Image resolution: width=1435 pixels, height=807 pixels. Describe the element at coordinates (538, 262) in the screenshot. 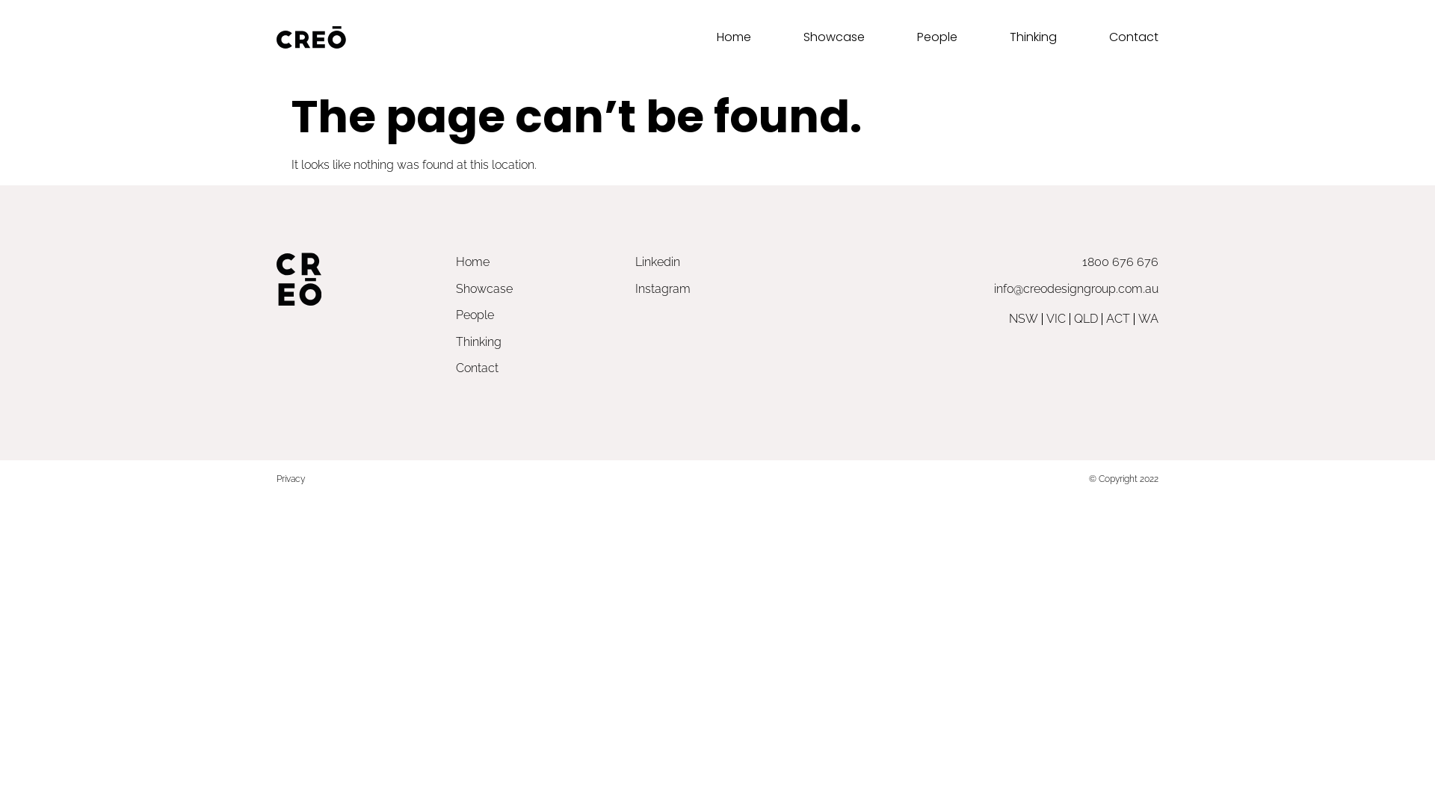

I see `Home` at that location.